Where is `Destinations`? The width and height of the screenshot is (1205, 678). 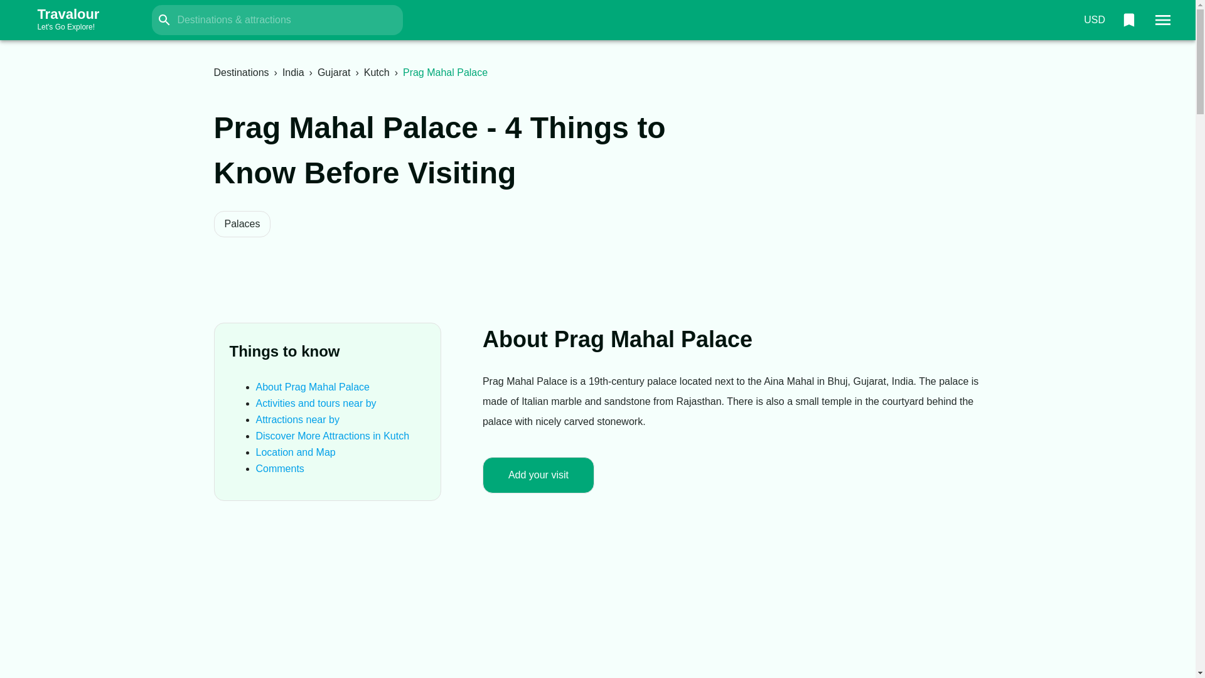
Destinations is located at coordinates (80, 20).